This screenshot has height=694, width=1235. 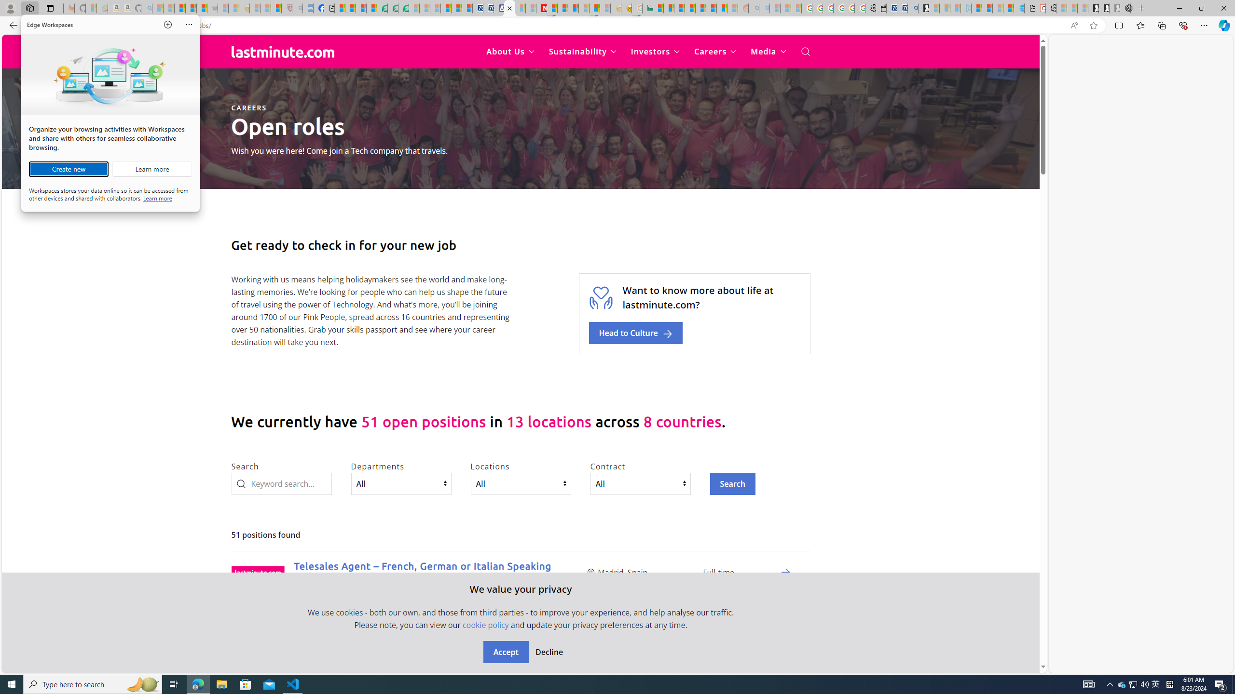 I want to click on Jobs - lastminute.com Investor Portal, so click(x=509, y=8).